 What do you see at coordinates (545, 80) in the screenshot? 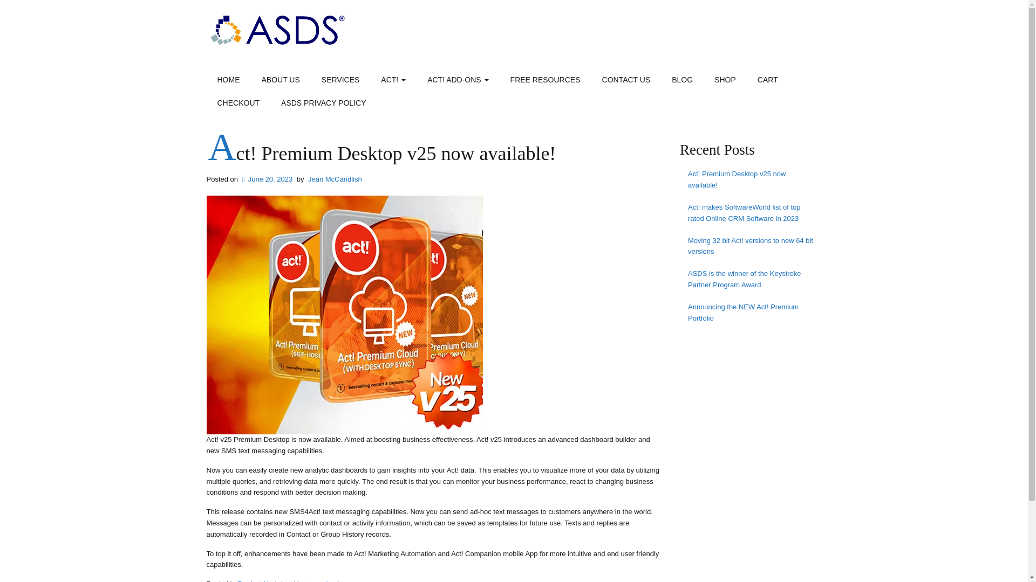
I see `FREE RESOURCES` at bounding box center [545, 80].